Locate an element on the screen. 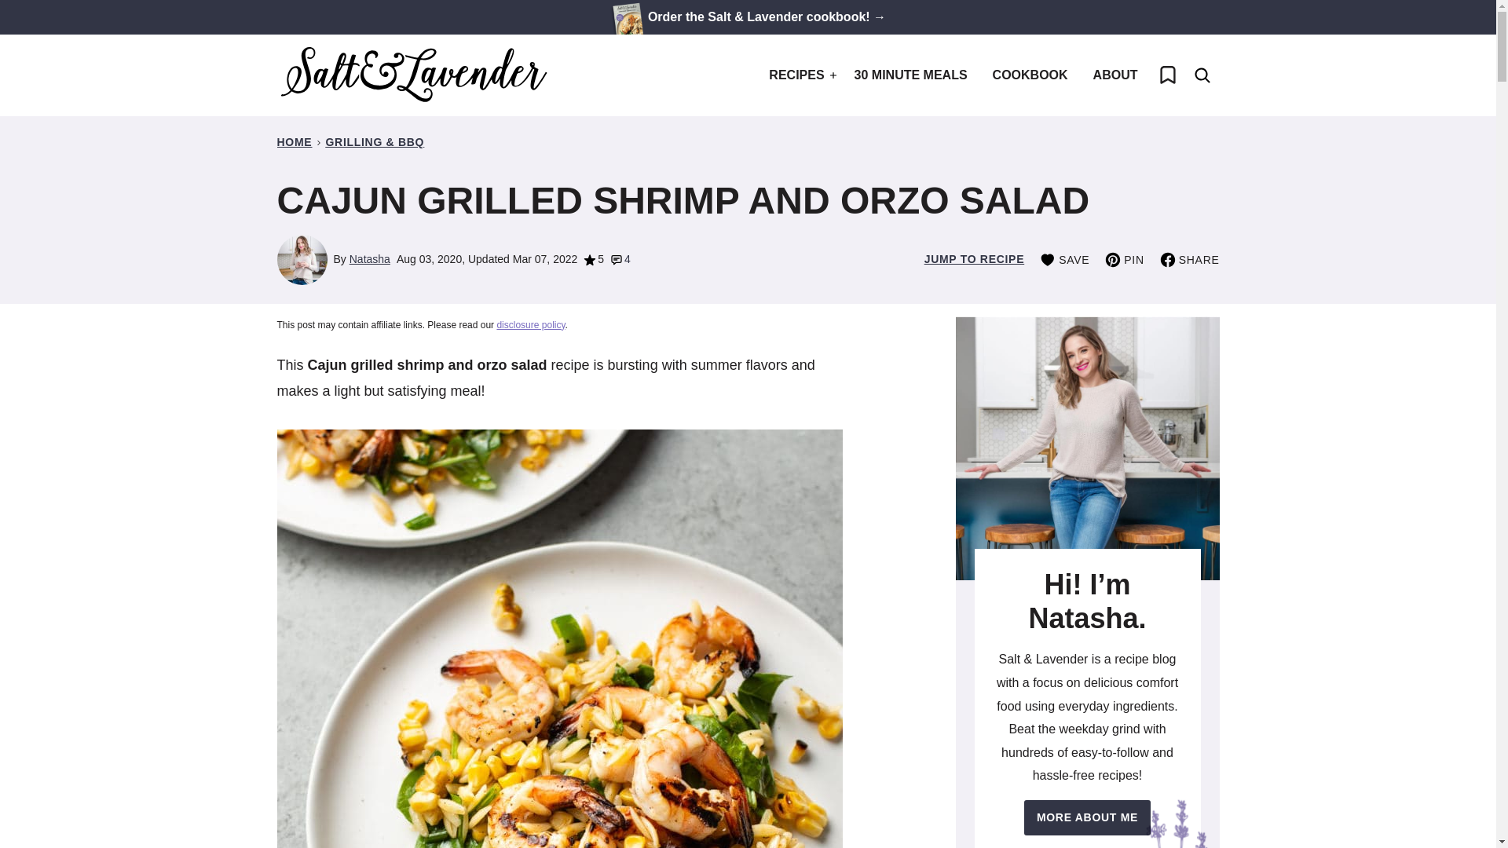 The image size is (1508, 848). 4 is located at coordinates (620, 259).